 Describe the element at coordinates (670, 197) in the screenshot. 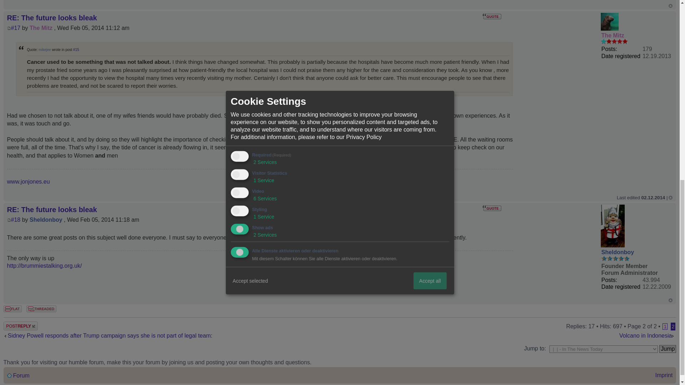

I see `Top` at that location.